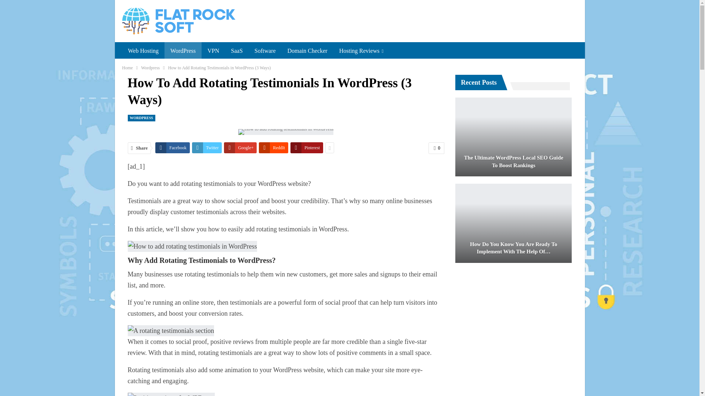 This screenshot has height=396, width=705. I want to click on Hosting Reviews, so click(361, 51).